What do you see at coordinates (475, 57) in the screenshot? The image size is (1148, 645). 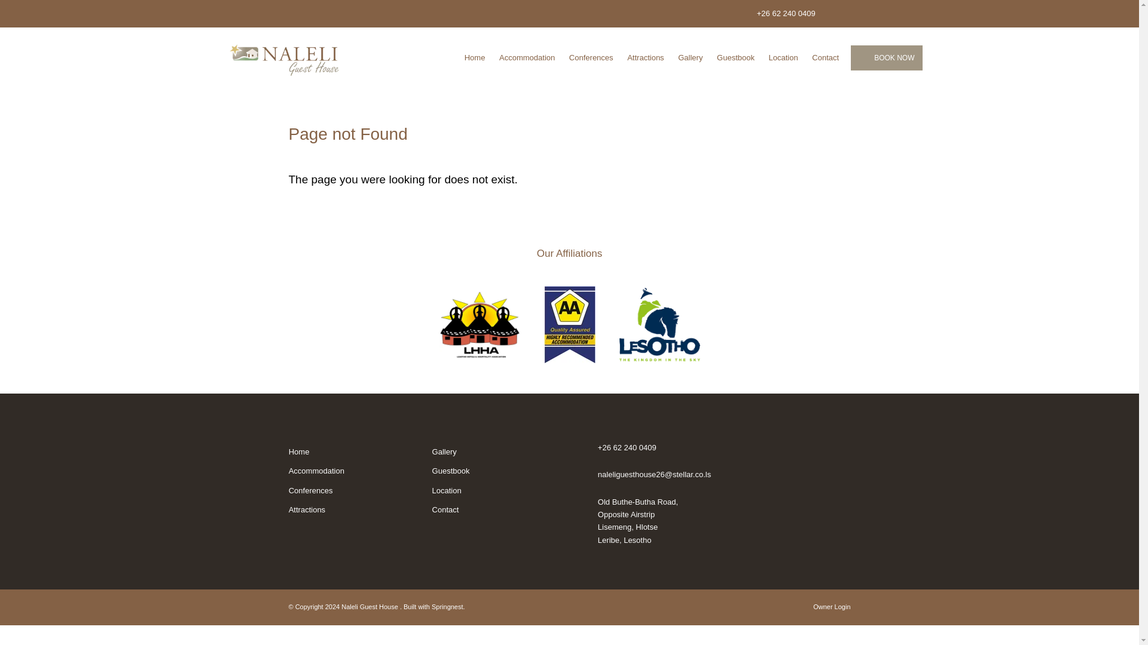 I see `Home` at bounding box center [475, 57].